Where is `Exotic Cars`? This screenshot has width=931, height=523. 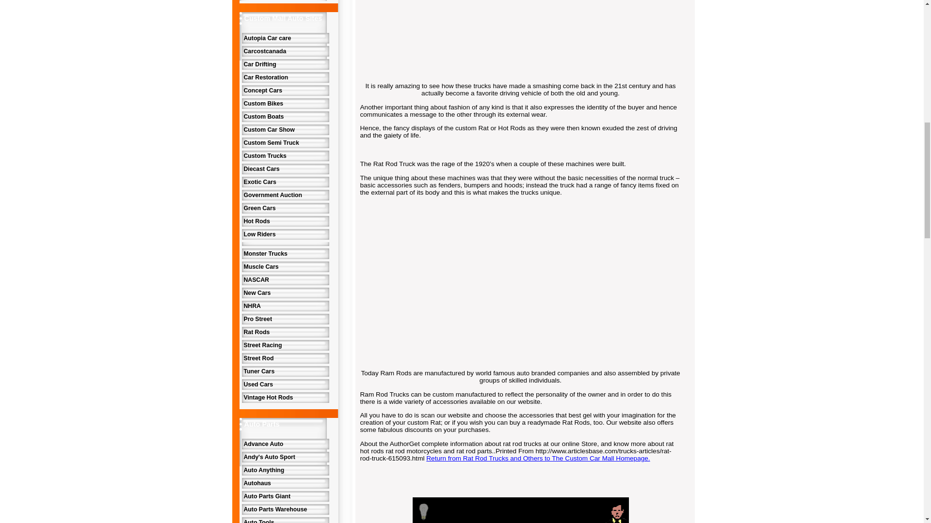 Exotic Cars is located at coordinates (285, 182).